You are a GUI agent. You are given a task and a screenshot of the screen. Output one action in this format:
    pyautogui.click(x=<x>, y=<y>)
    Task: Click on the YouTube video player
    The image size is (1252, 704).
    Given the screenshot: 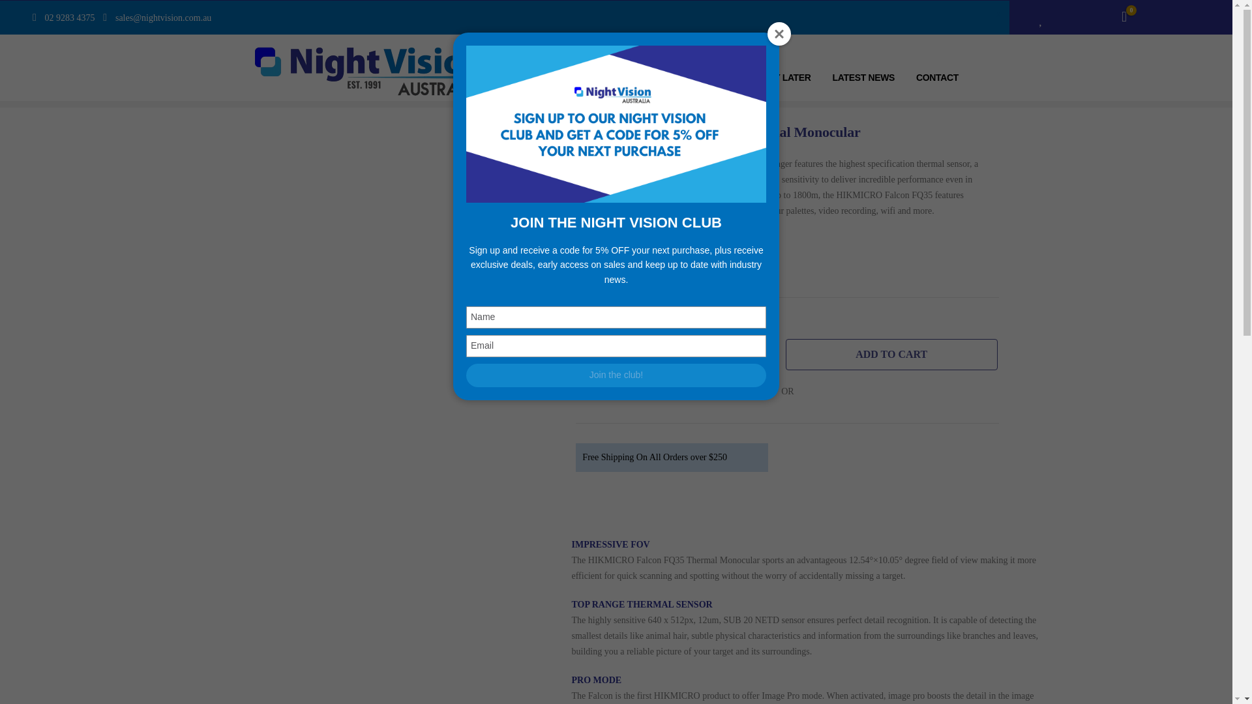 What is the action you would take?
    pyautogui.click(x=387, y=628)
    